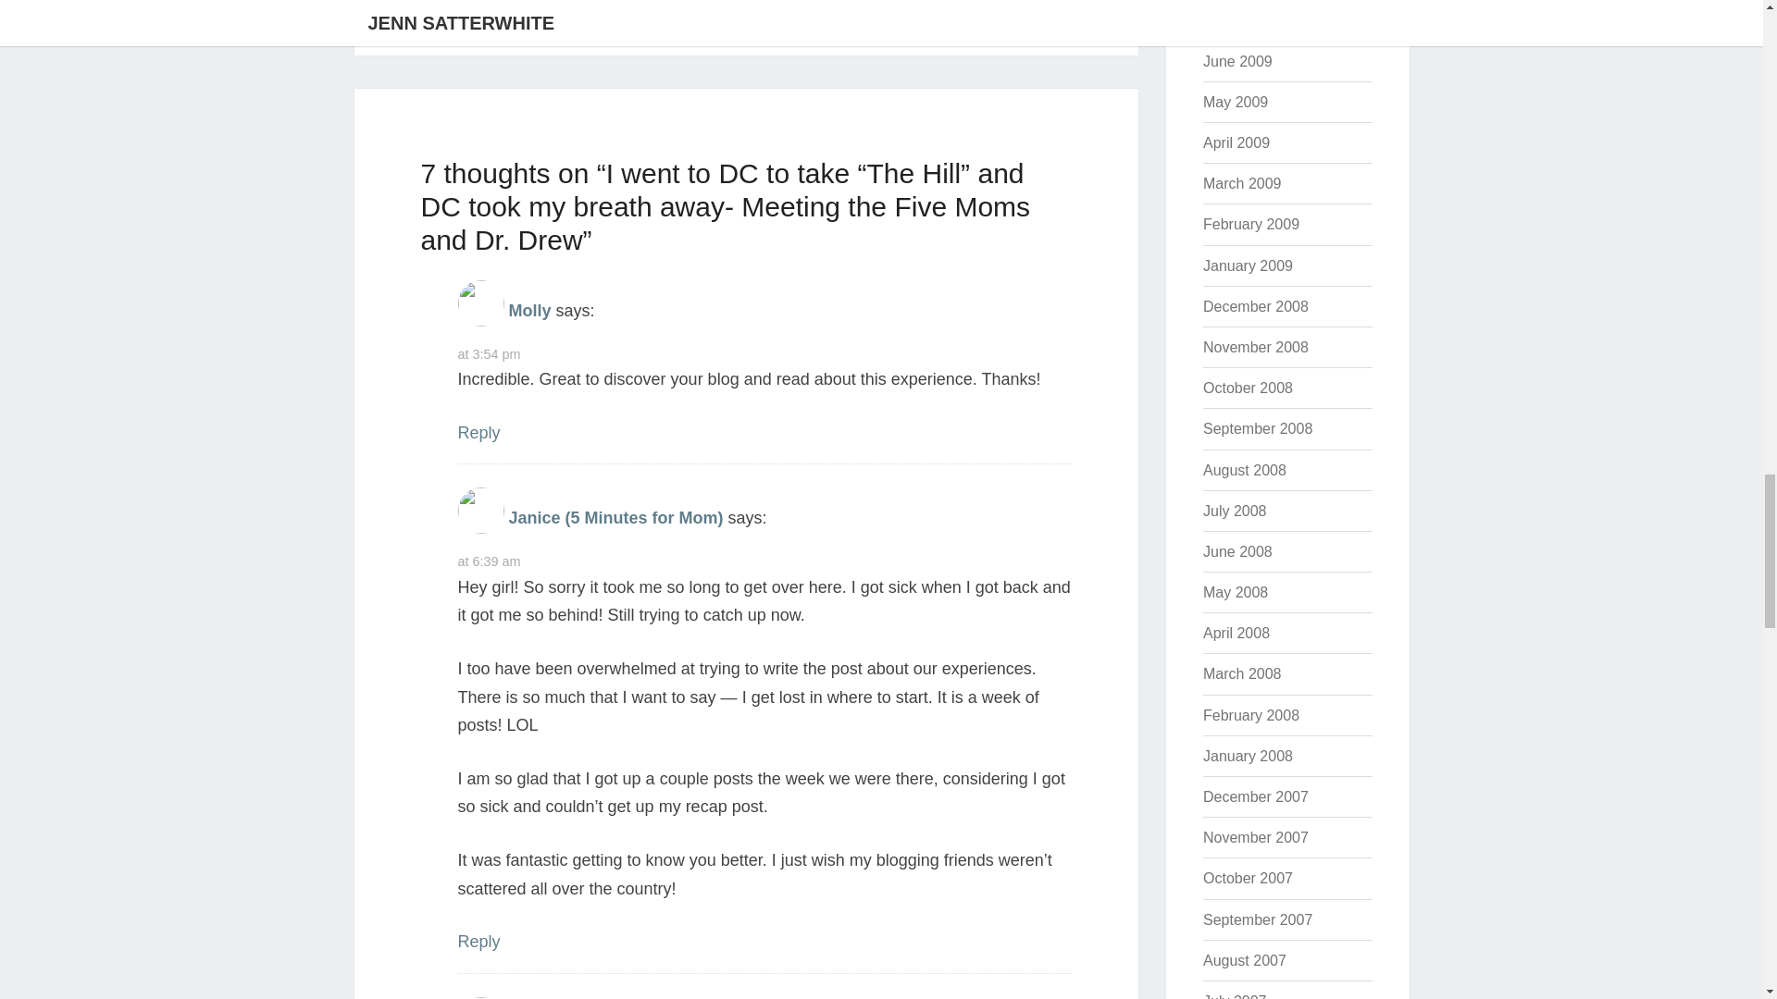 The height and width of the screenshot is (999, 1777). I want to click on at 3:54 pm, so click(489, 353).